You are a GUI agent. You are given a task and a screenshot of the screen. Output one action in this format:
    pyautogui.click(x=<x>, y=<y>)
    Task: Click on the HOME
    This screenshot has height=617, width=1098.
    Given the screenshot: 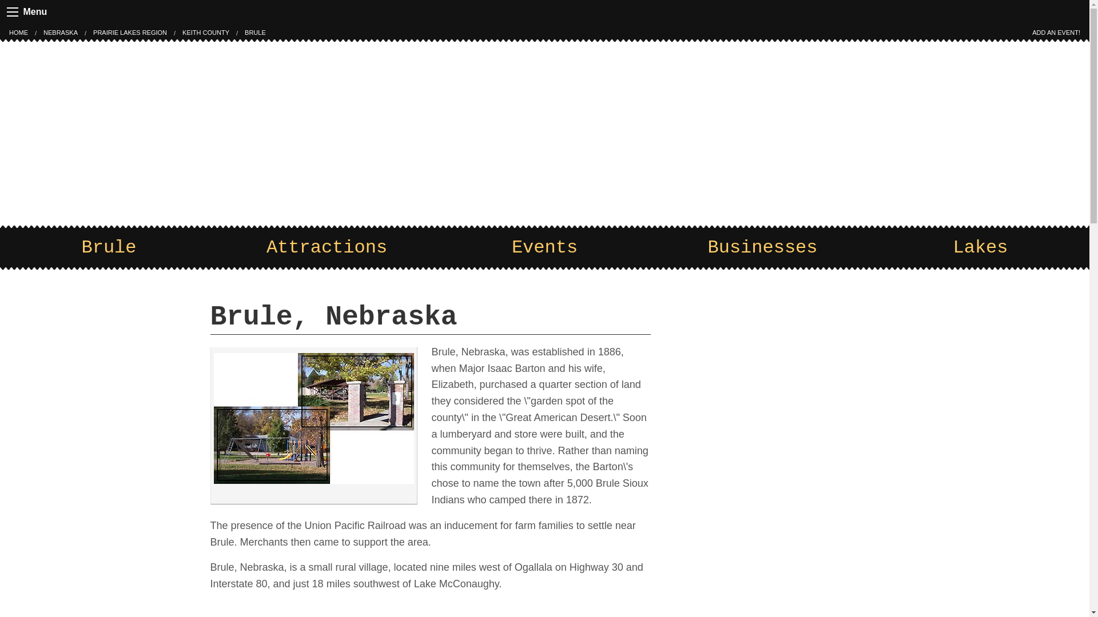 What is the action you would take?
    pyautogui.click(x=18, y=32)
    